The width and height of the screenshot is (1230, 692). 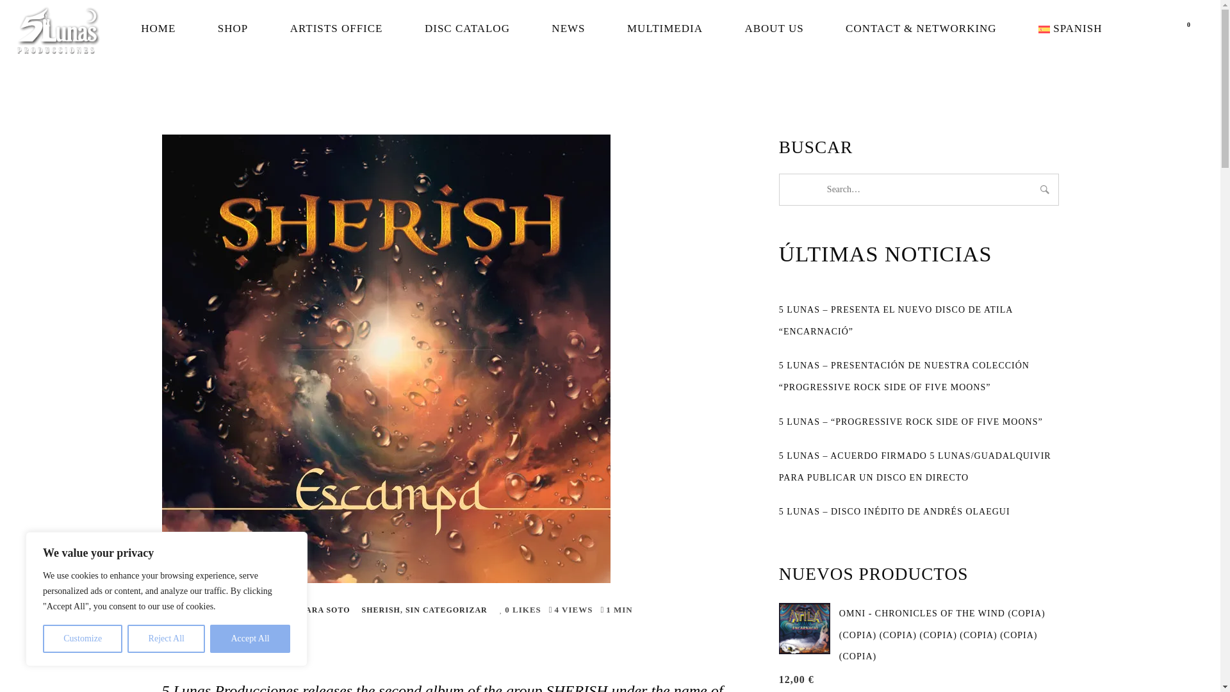 I want to click on HOME, so click(x=158, y=28).